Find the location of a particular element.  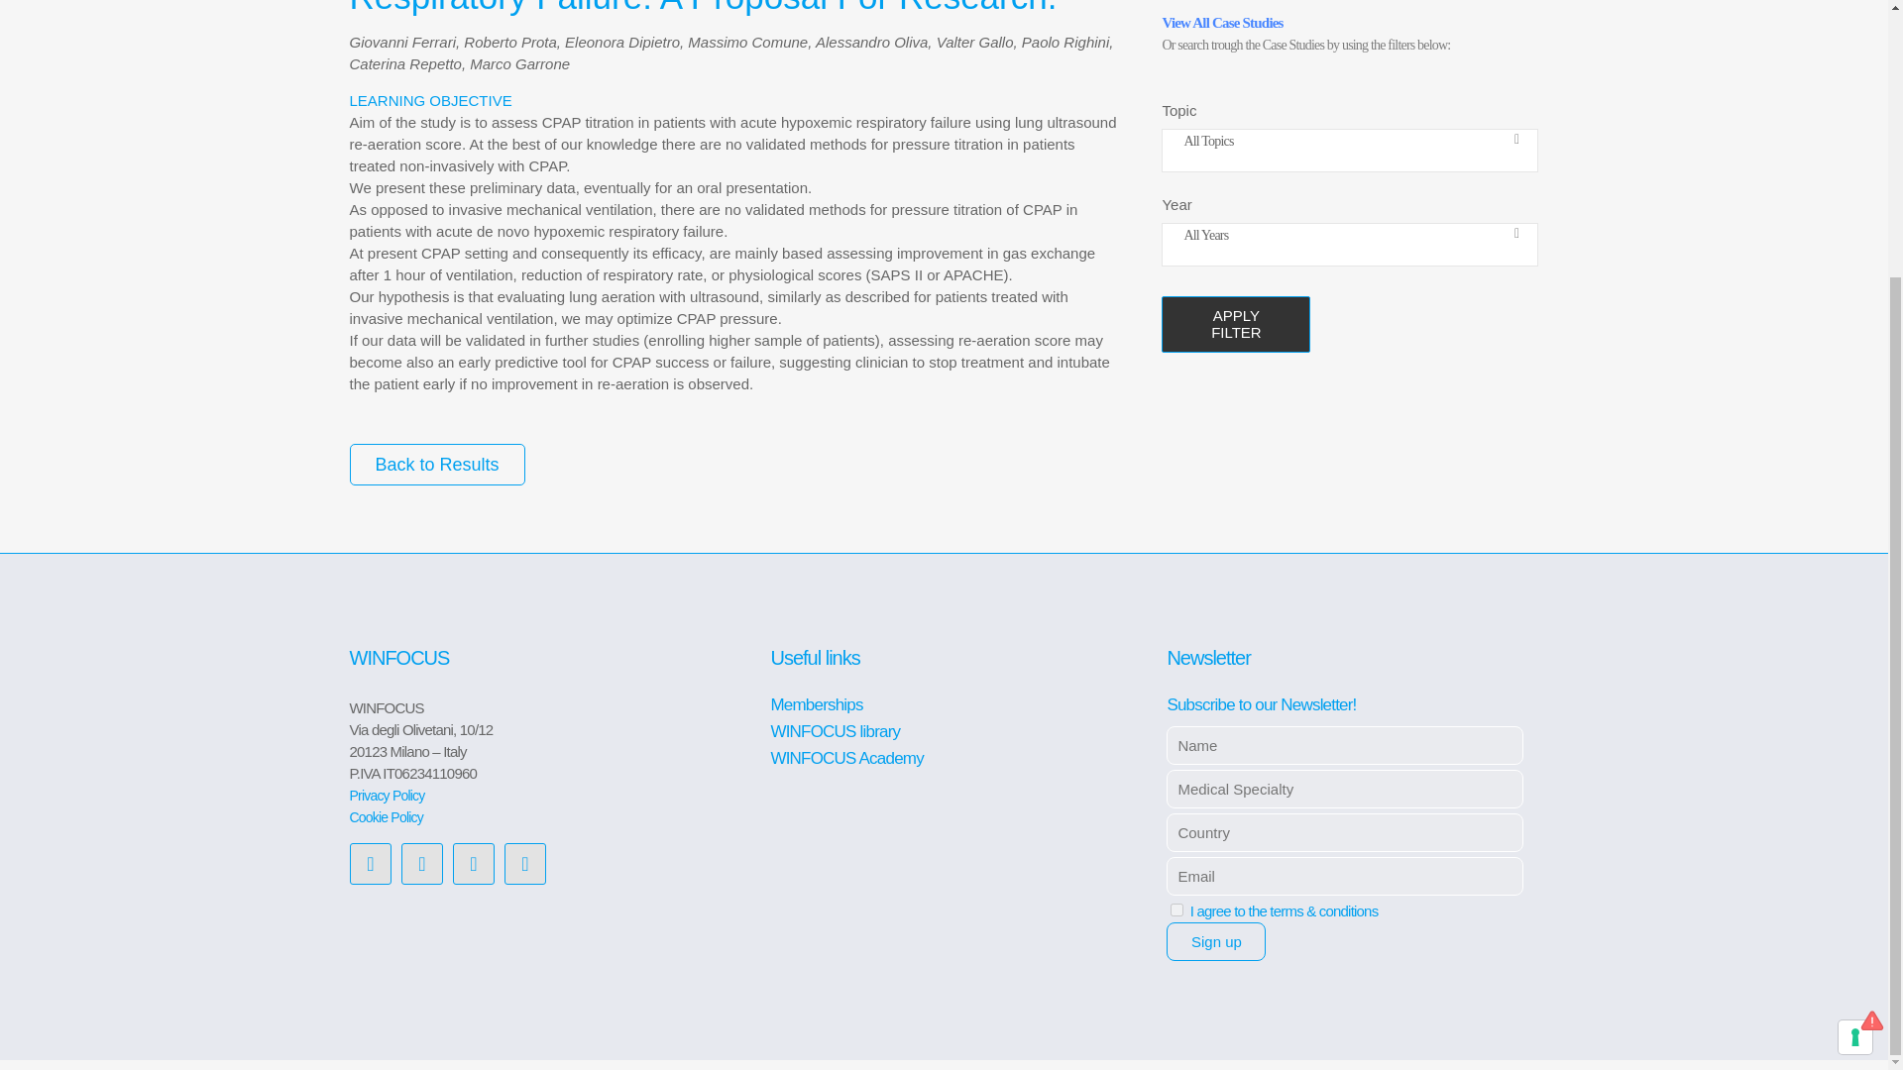

1 is located at coordinates (1176, 909).